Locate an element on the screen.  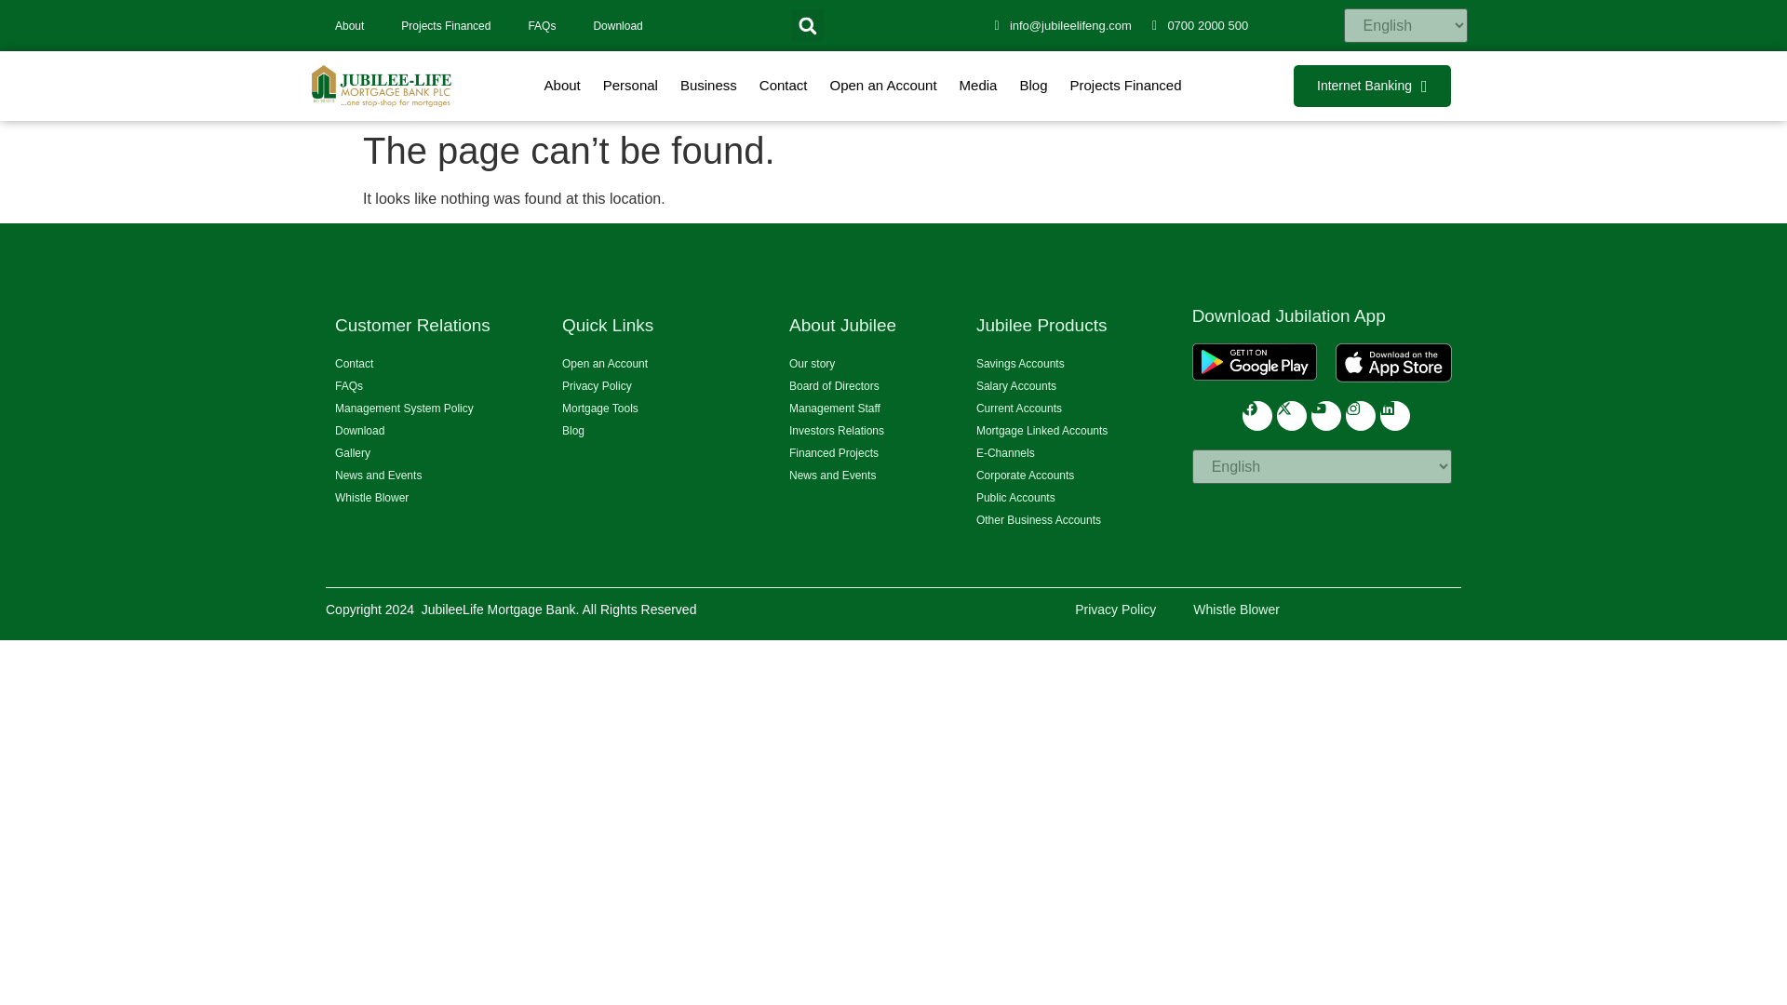
About is located at coordinates (562, 86).